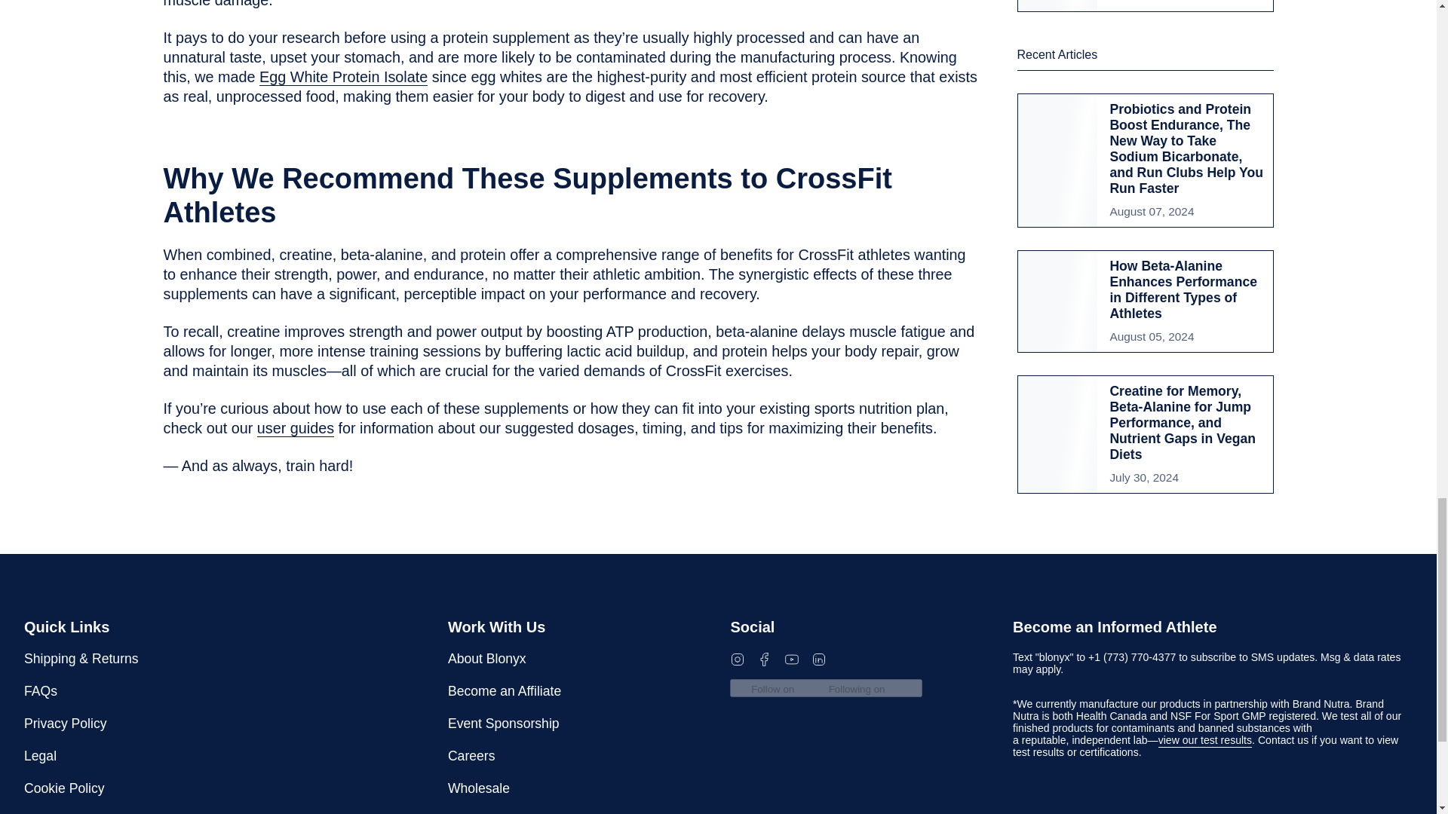 This screenshot has width=1448, height=814. Describe the element at coordinates (792, 659) in the screenshot. I see `Blonyx on YouTube` at that location.